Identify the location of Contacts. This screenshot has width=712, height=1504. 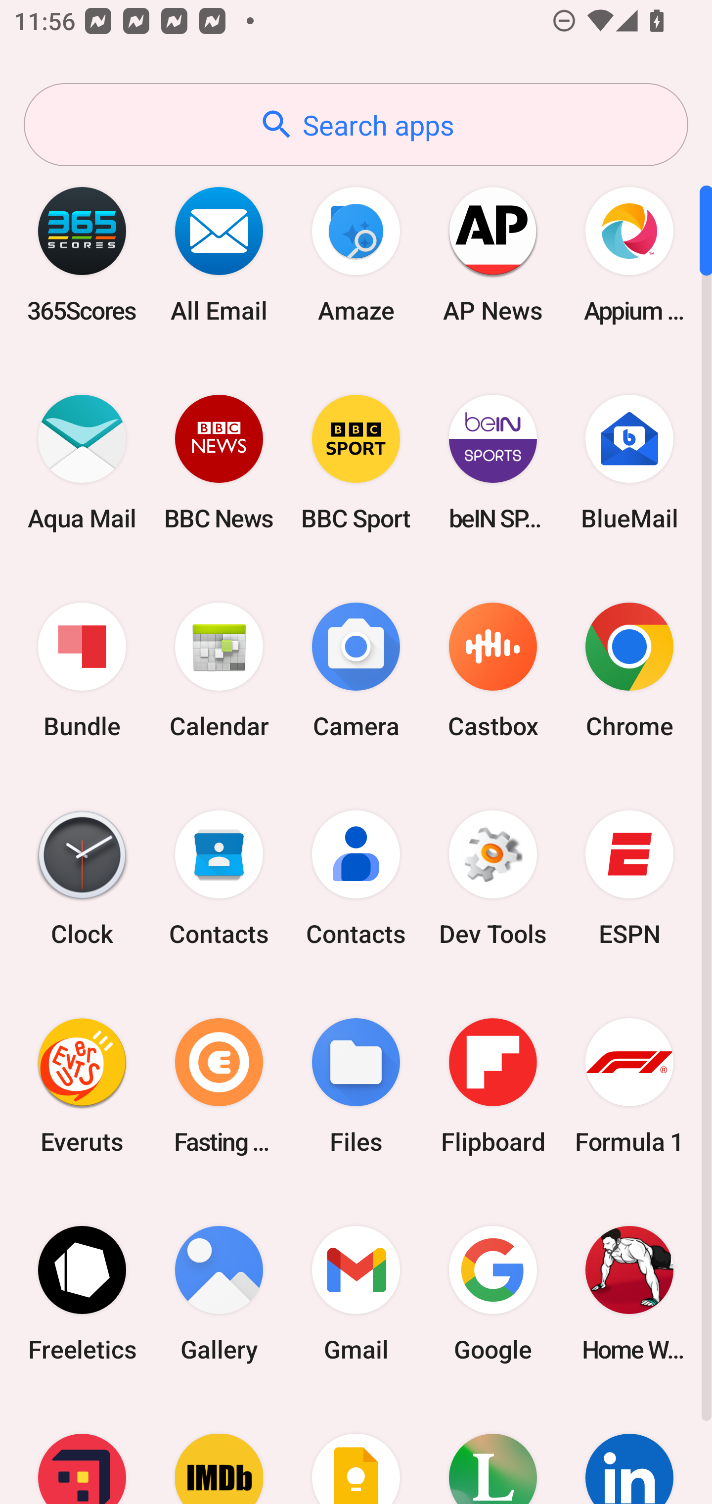
(219, 878).